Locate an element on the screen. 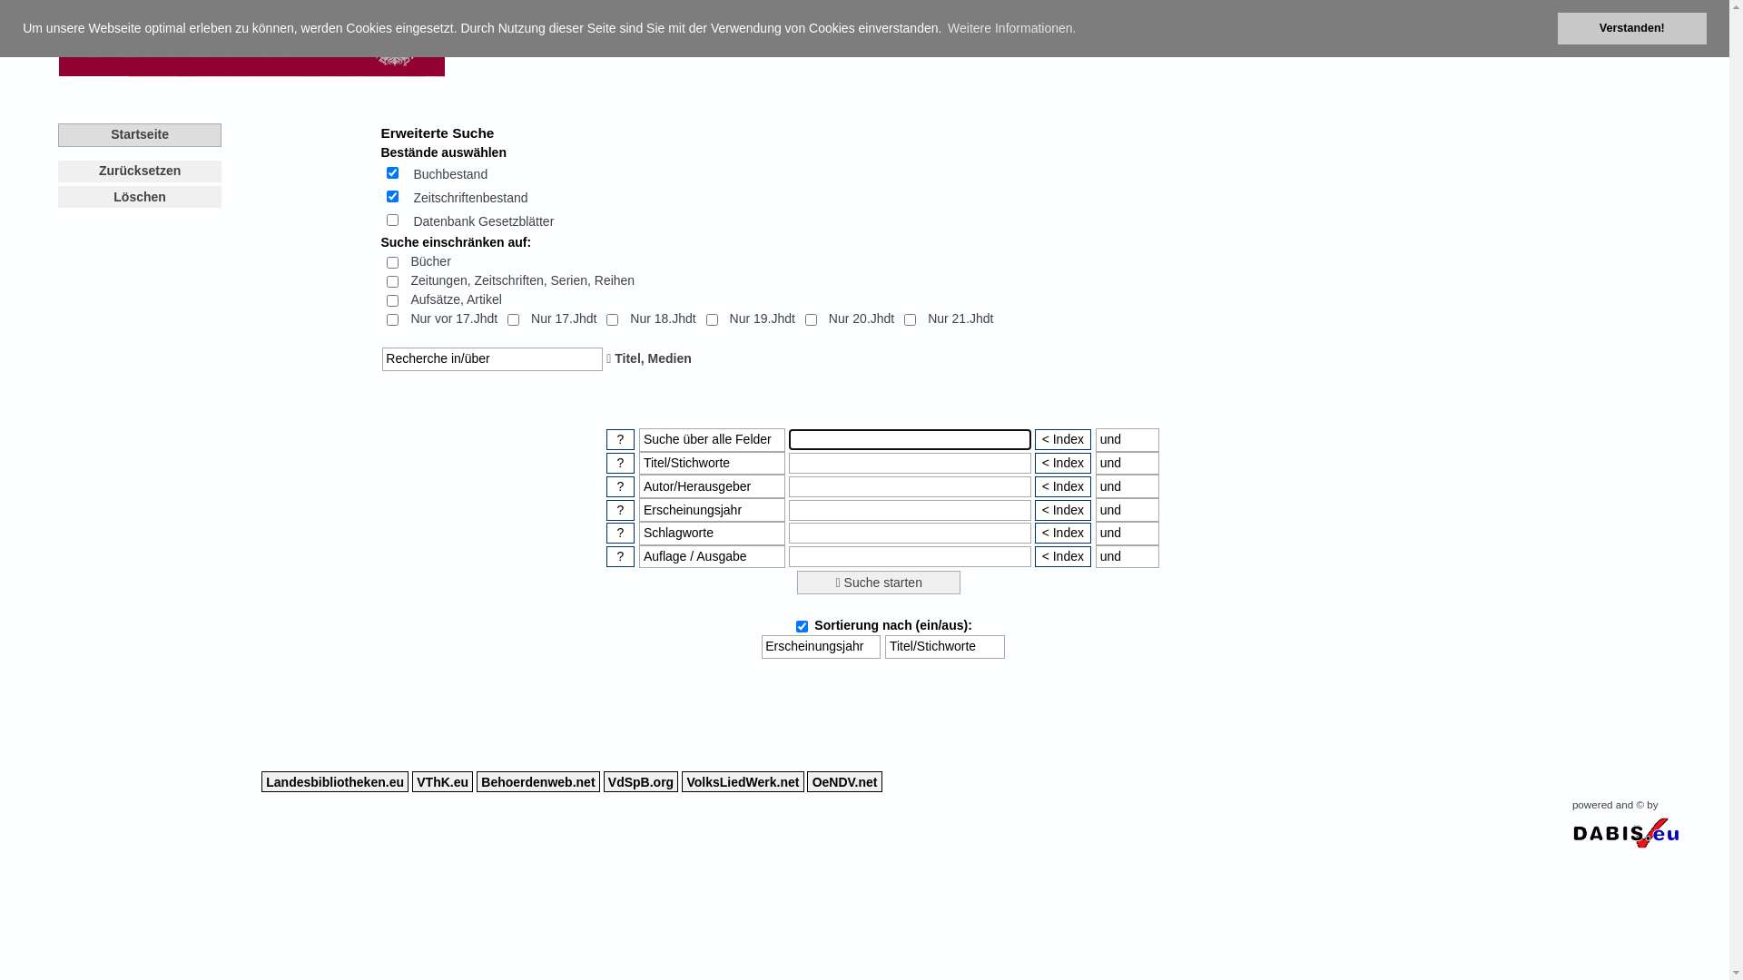 Image resolution: width=1743 pixels, height=980 pixels. ogh.bibliothek[at]justiz.gv.at is located at coordinates (1209, 15).